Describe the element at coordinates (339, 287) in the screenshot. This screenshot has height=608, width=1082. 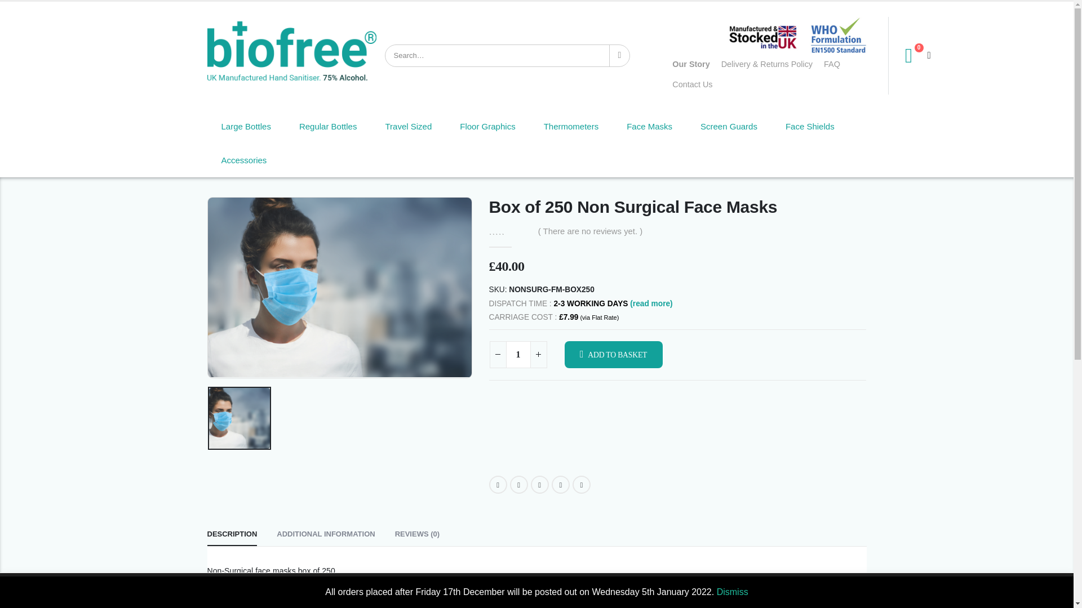
I see `Face-Mask-Lifestyle.png` at that location.